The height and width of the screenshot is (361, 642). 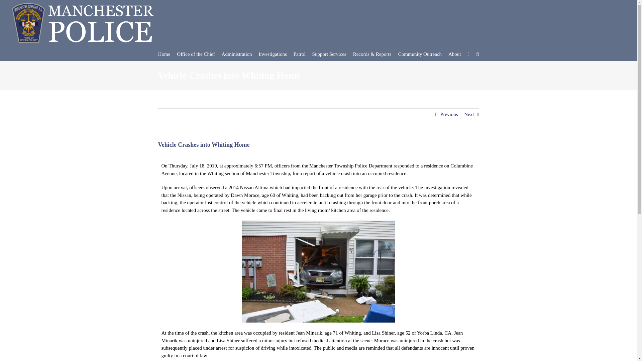 I want to click on Support Services, so click(x=329, y=54).